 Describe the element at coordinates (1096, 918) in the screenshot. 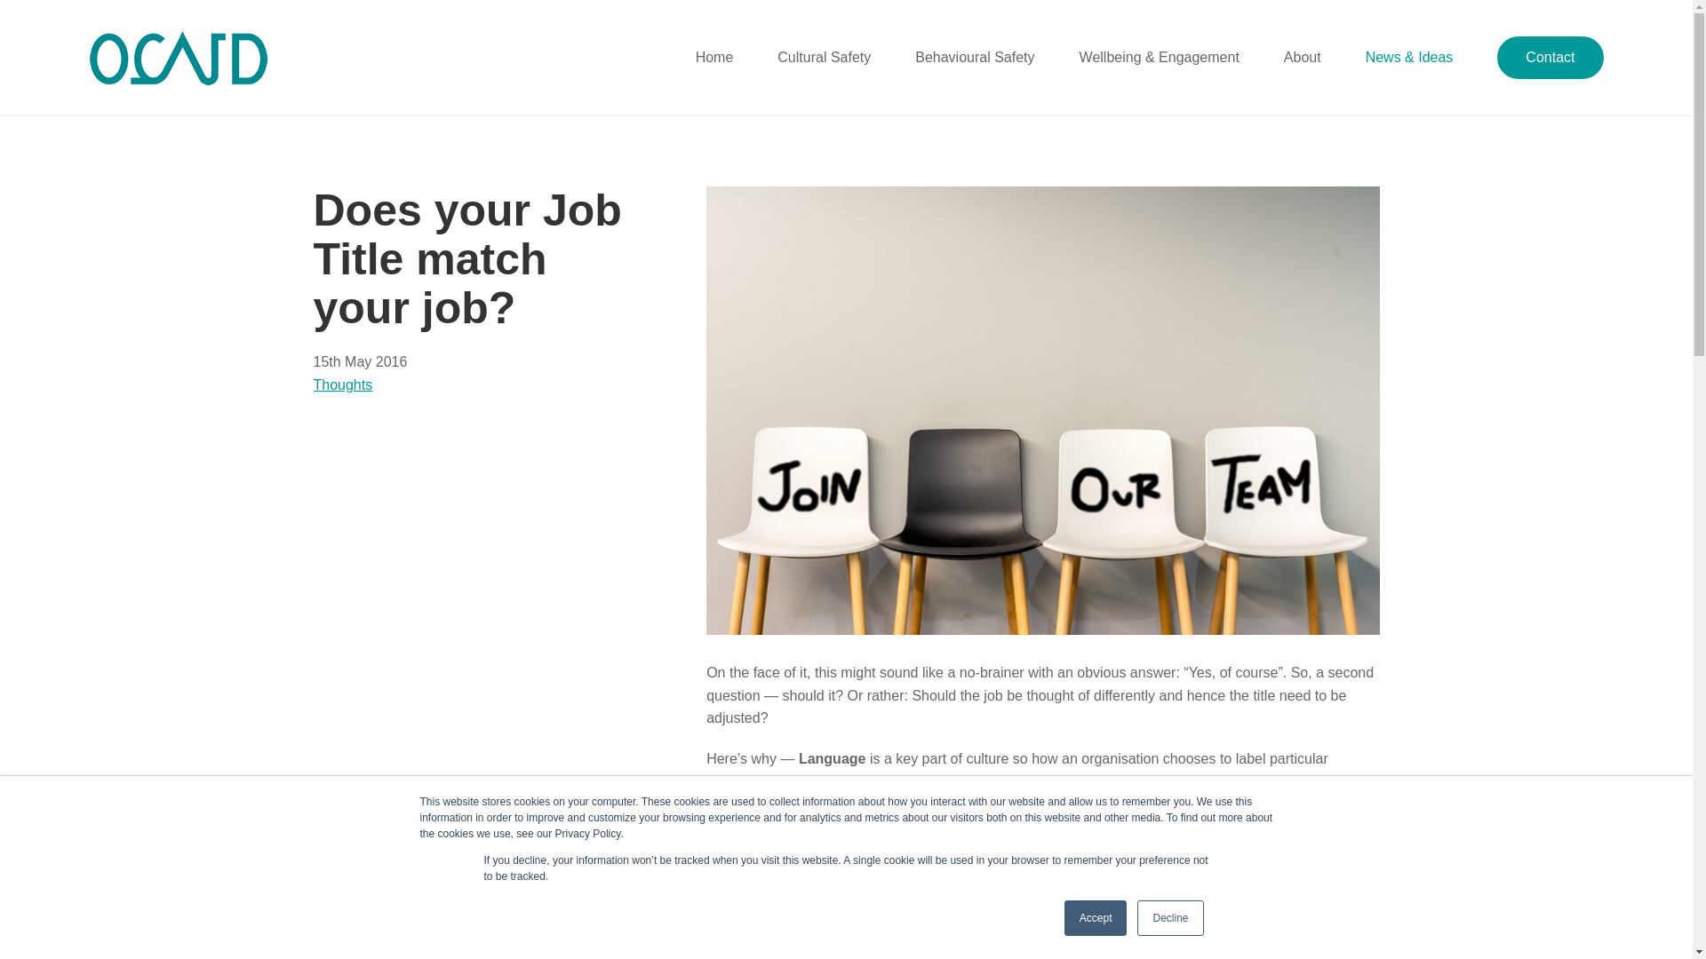

I see `Accept` at that location.